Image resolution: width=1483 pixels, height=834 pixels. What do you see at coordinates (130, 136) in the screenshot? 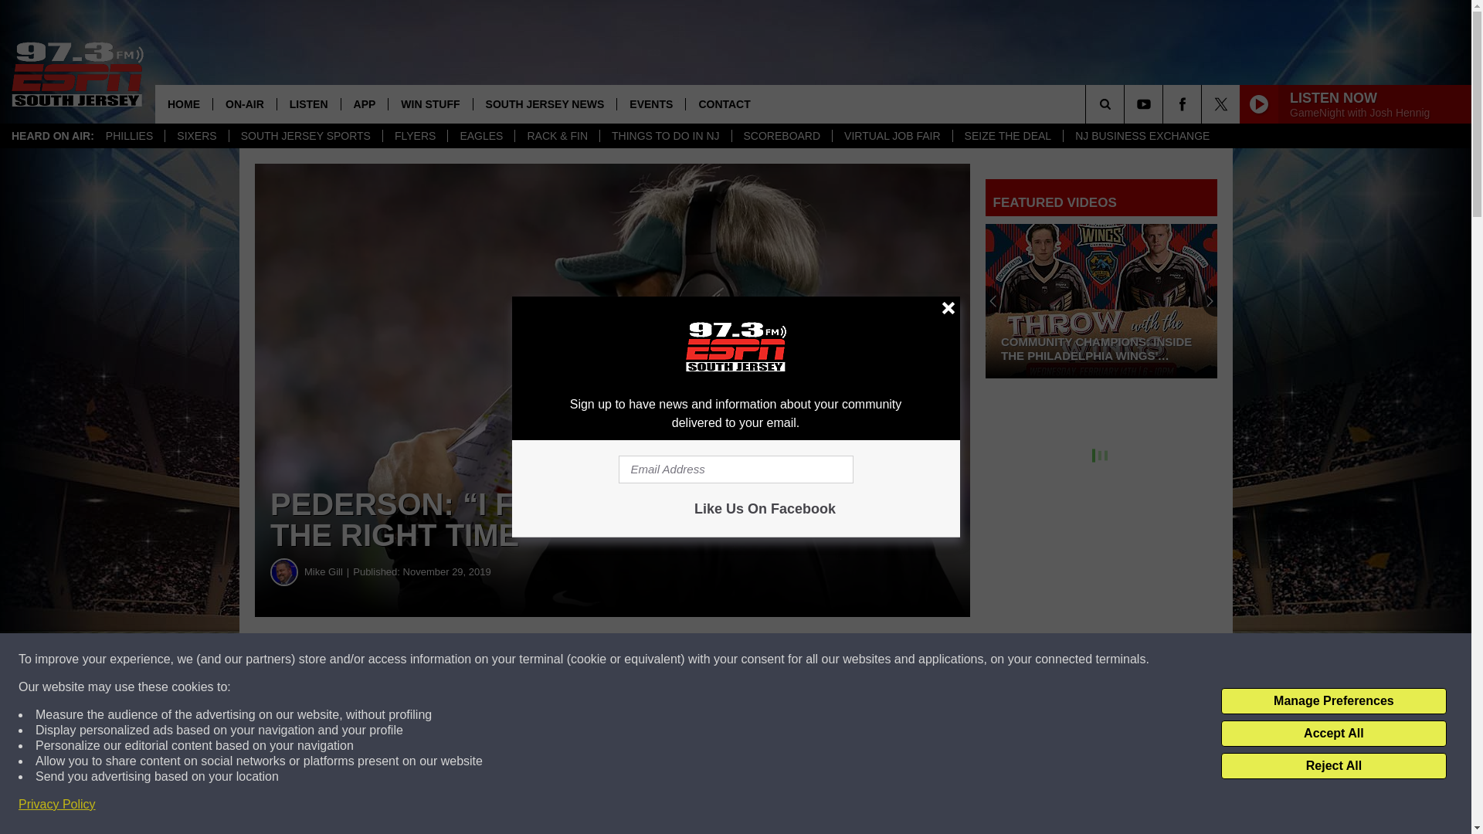
I see `PHILLIES` at bounding box center [130, 136].